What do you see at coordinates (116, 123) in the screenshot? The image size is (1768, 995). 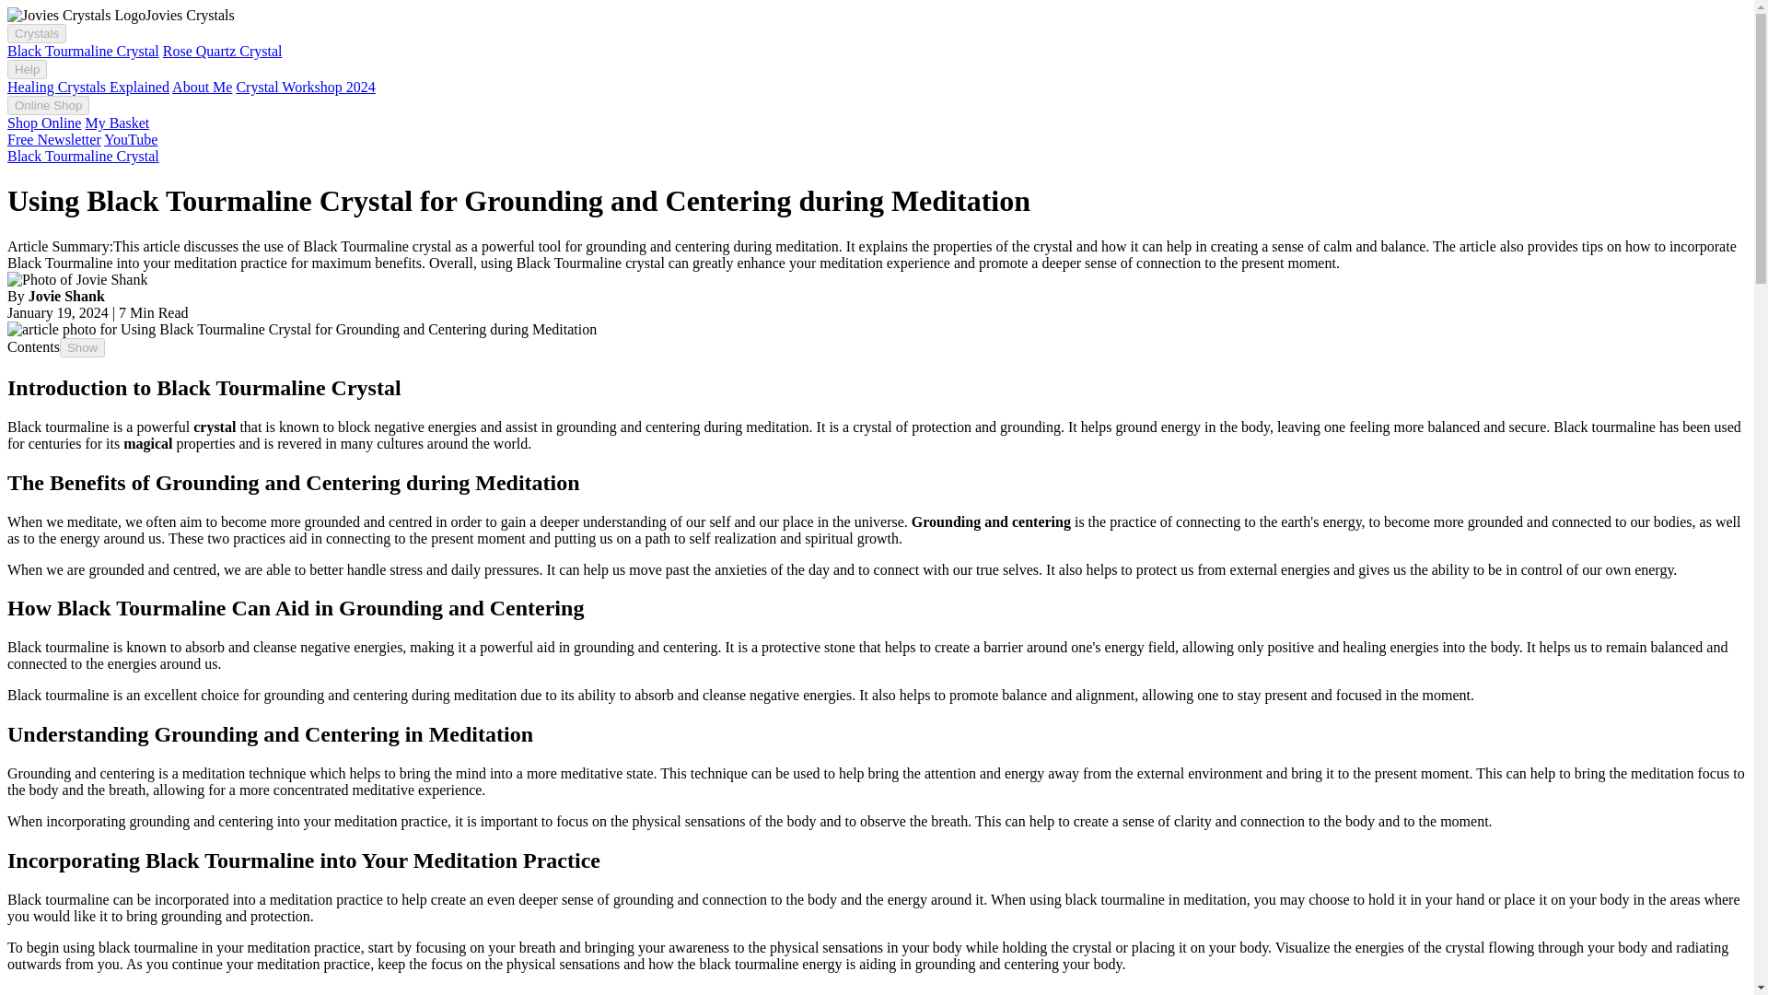 I see `My Basket` at bounding box center [116, 123].